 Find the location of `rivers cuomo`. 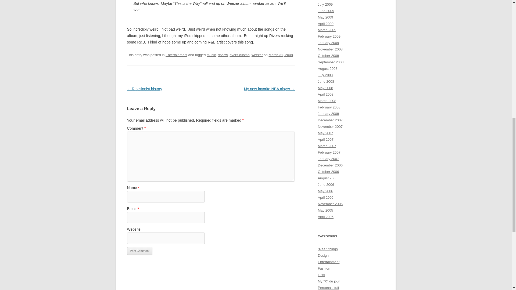

rivers cuomo is located at coordinates (239, 55).